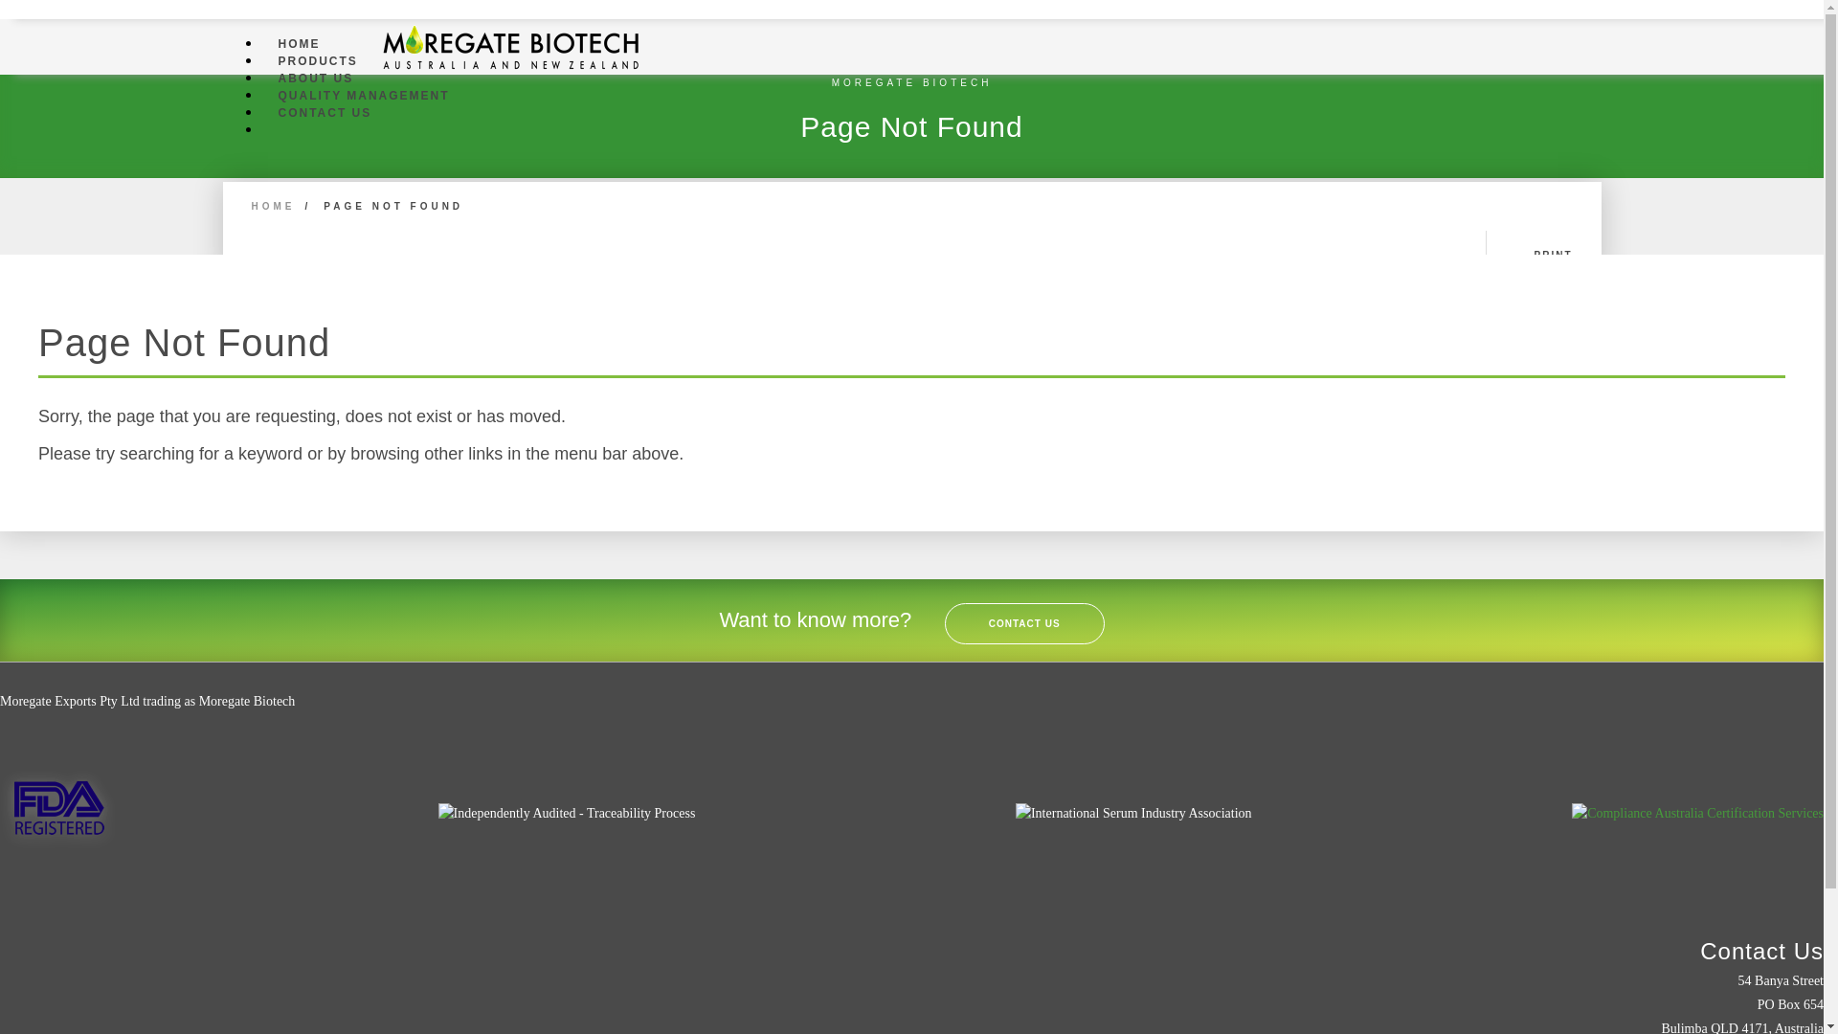 Image resolution: width=1838 pixels, height=1034 pixels. I want to click on HOME, so click(273, 207).